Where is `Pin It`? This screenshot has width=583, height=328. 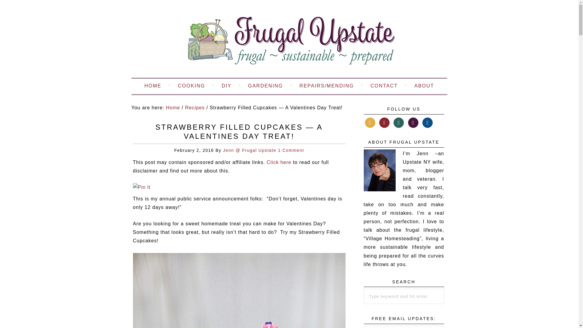
Pin It is located at coordinates (141, 187).